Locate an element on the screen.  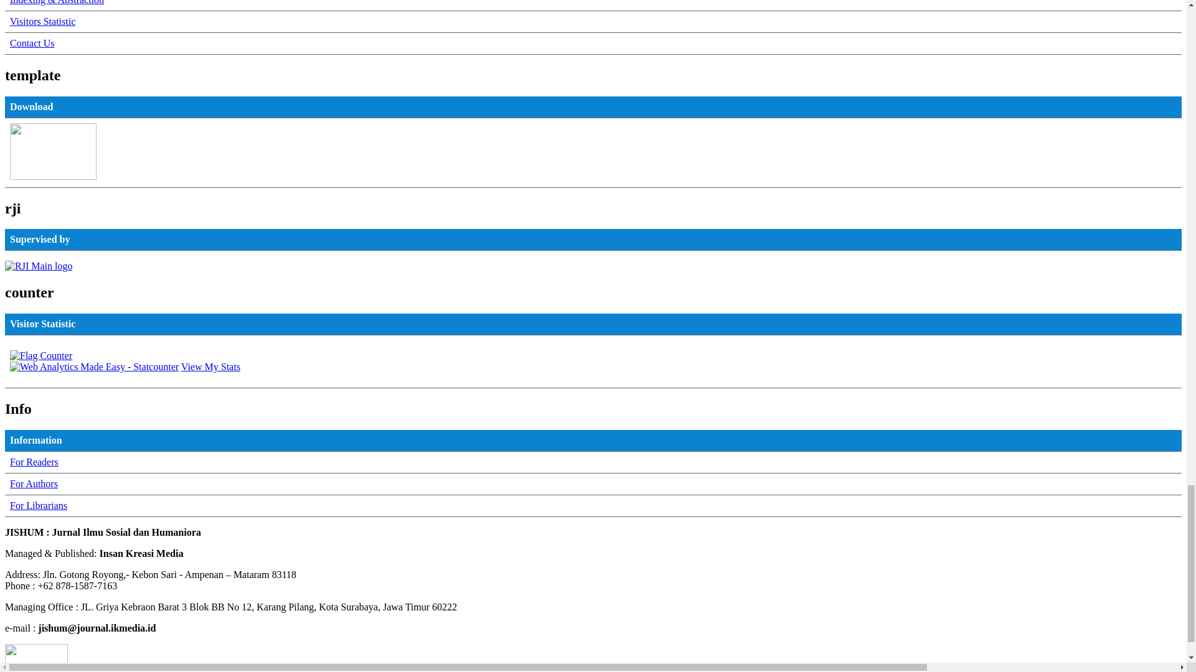
Web Analytics Made Easy - Statcounter is located at coordinates (93, 367).